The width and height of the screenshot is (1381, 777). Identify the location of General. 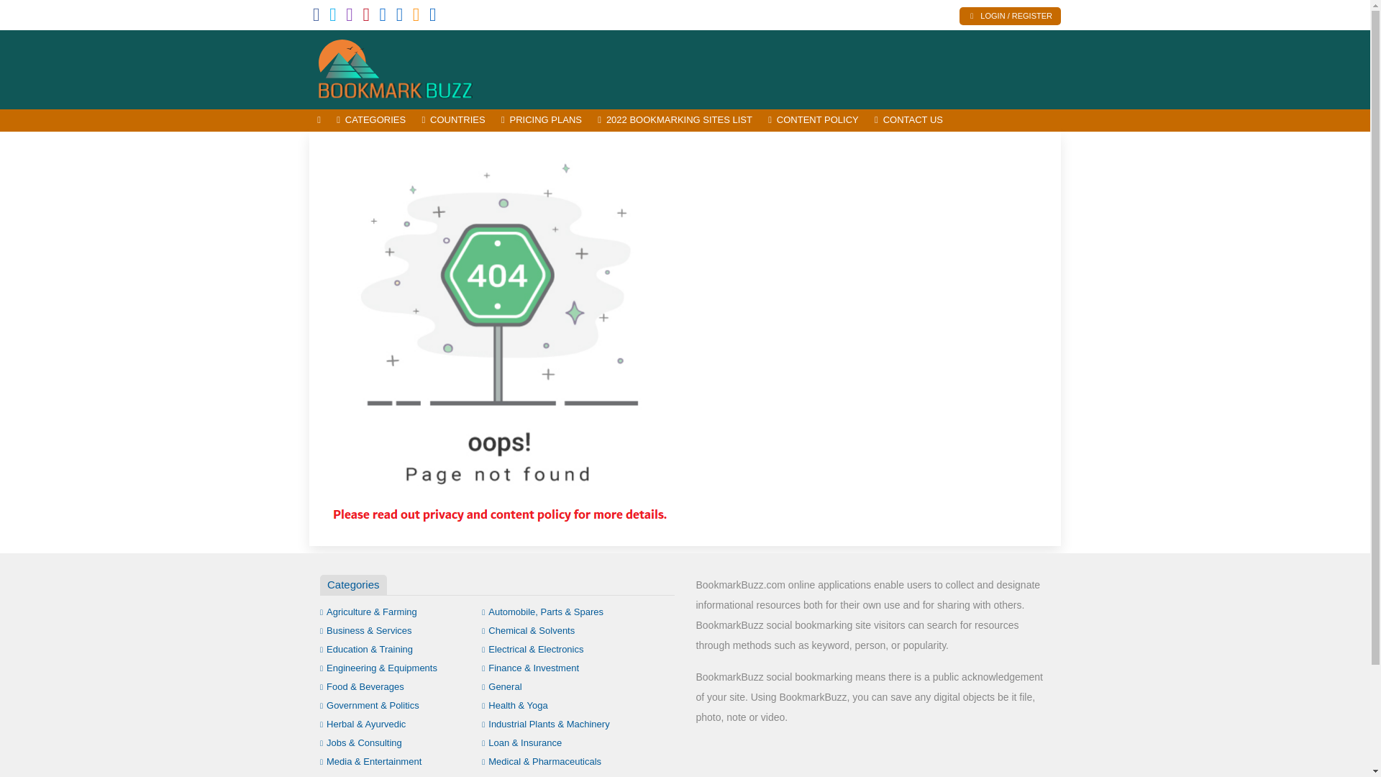
(502, 686).